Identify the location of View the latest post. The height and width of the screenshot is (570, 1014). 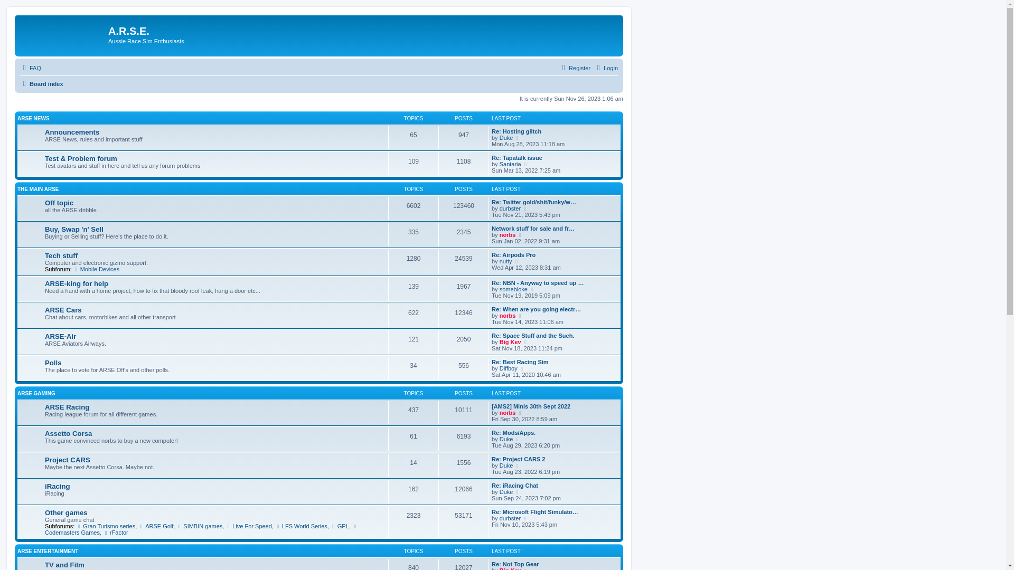
(120, 464).